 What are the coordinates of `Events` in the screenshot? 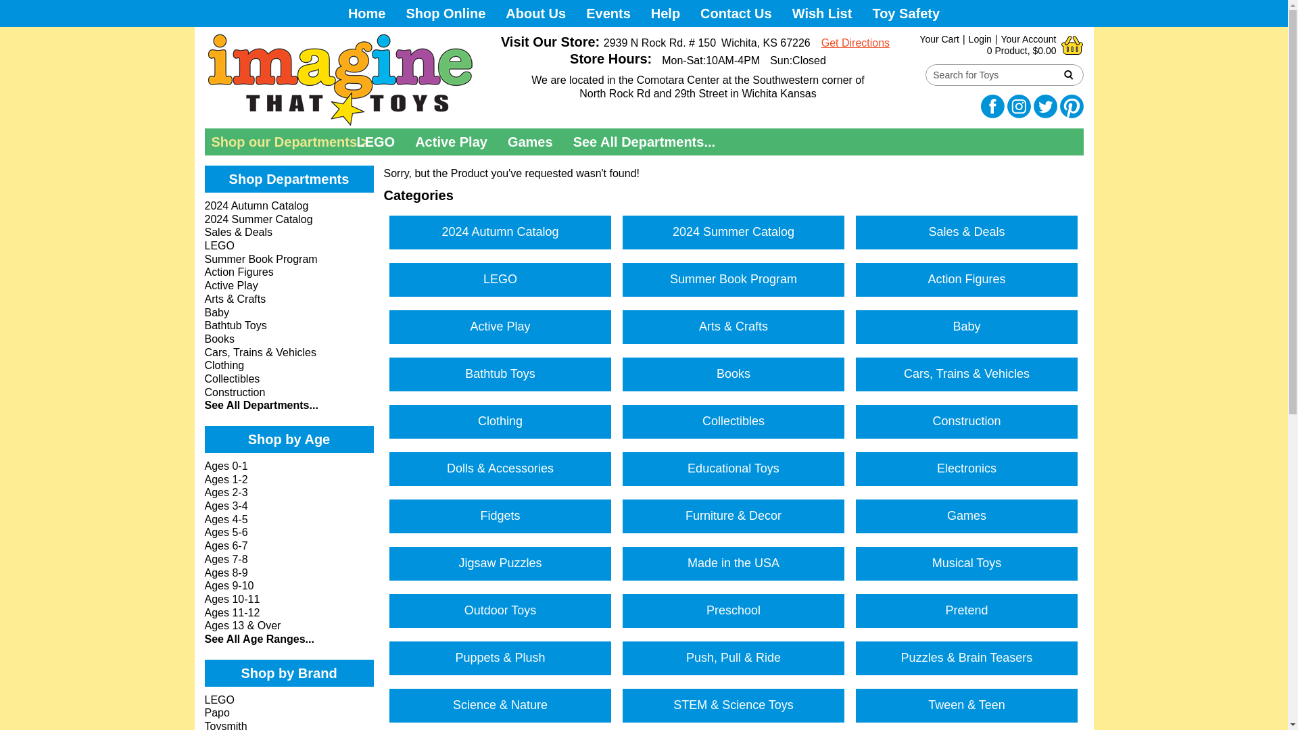 It's located at (608, 14).